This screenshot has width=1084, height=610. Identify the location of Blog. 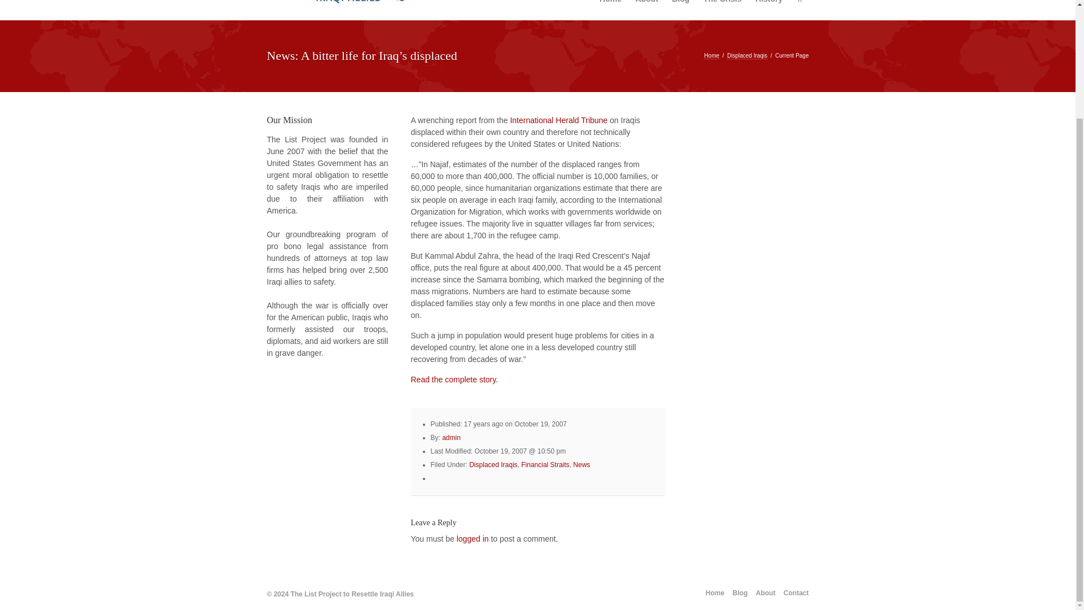
(680, 10).